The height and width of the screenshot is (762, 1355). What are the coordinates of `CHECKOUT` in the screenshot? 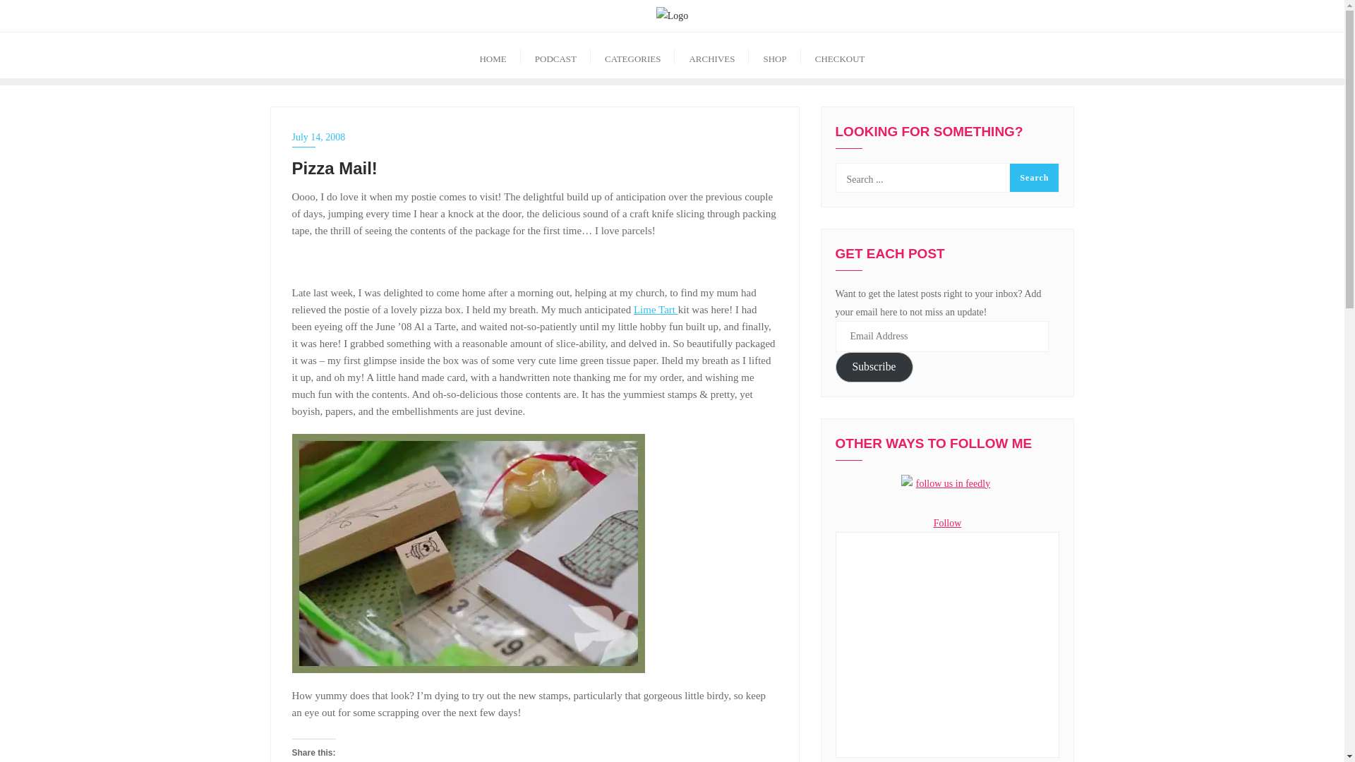 It's located at (840, 55).